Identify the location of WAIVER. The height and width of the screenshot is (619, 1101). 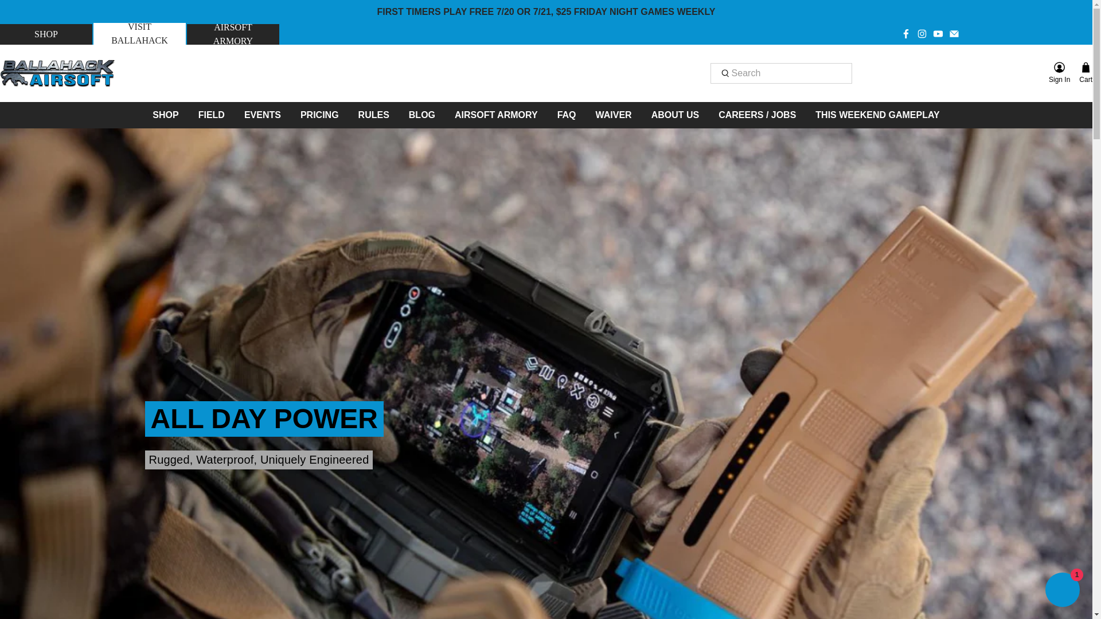
(614, 115).